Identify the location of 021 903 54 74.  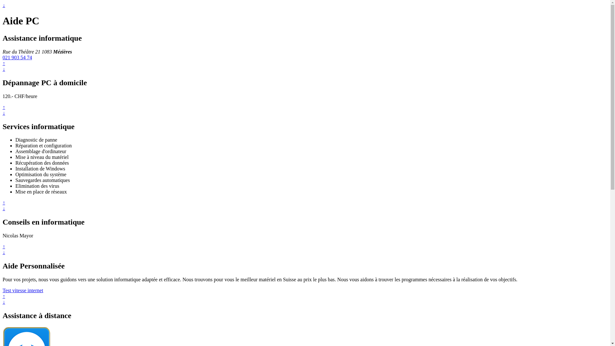
(17, 58).